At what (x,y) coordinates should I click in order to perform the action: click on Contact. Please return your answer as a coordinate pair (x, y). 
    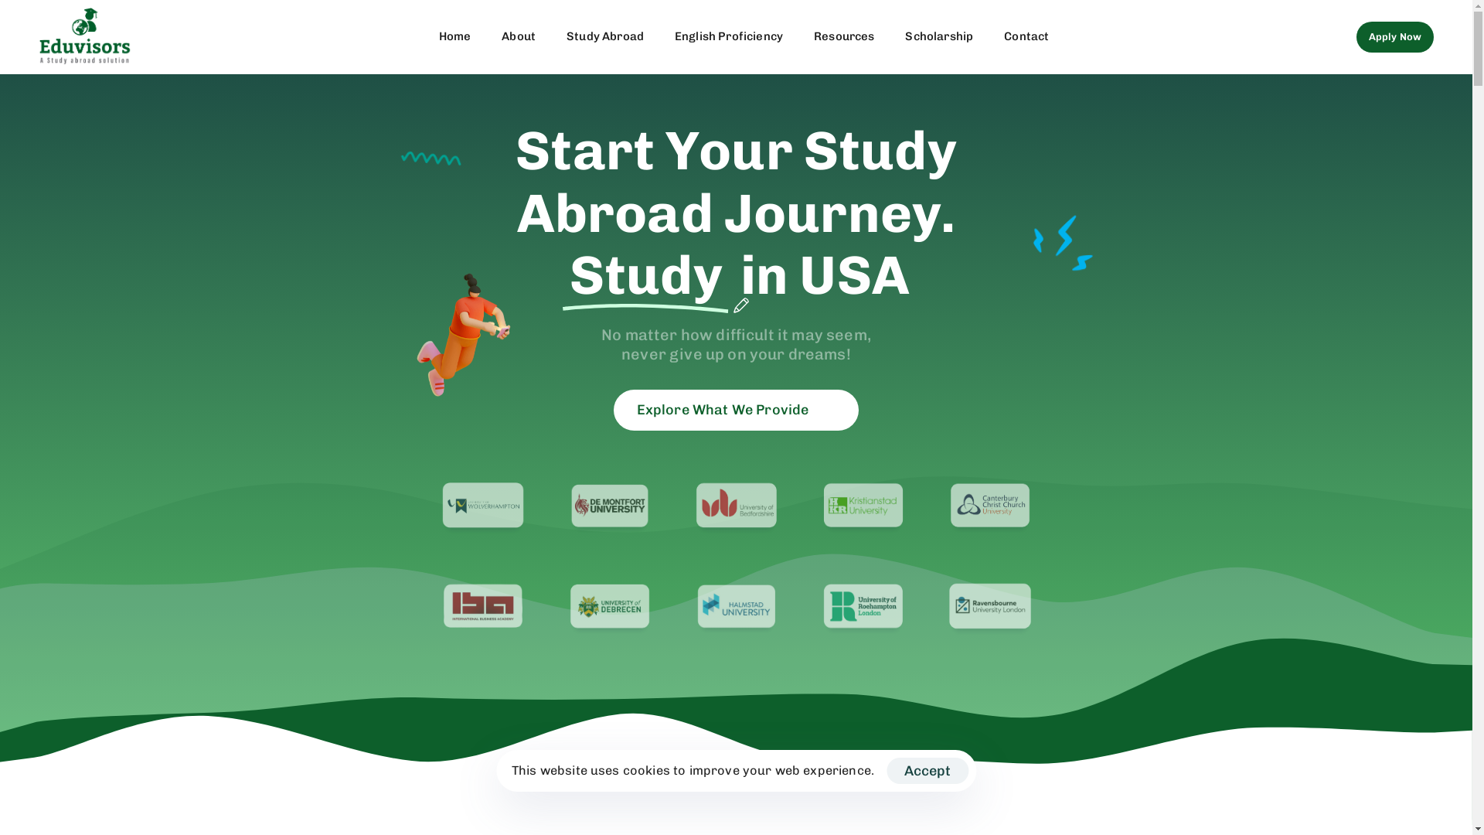
    Looking at the image, I should click on (584, 560).